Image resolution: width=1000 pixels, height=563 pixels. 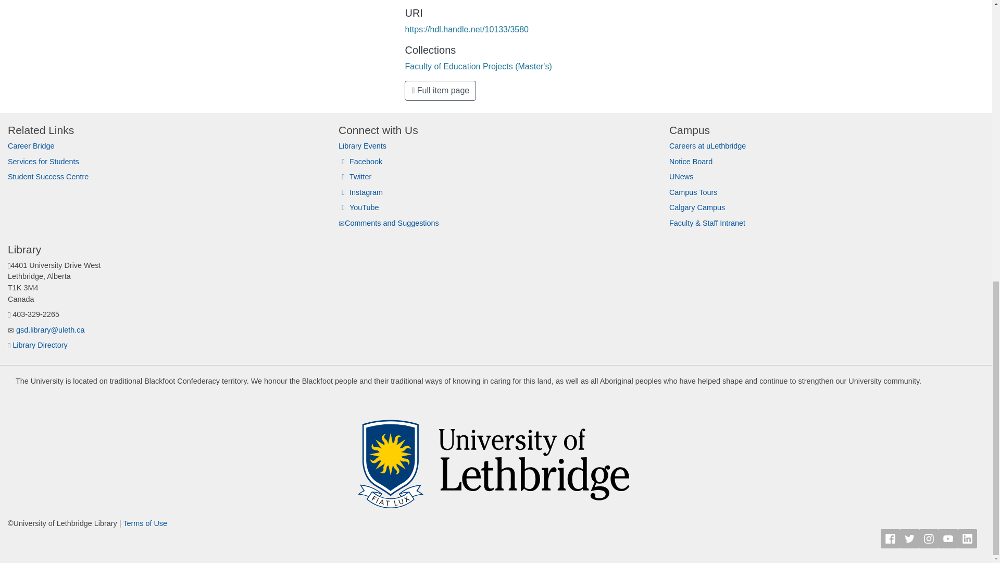 I want to click on Careers at uLethbridge, so click(x=707, y=146).